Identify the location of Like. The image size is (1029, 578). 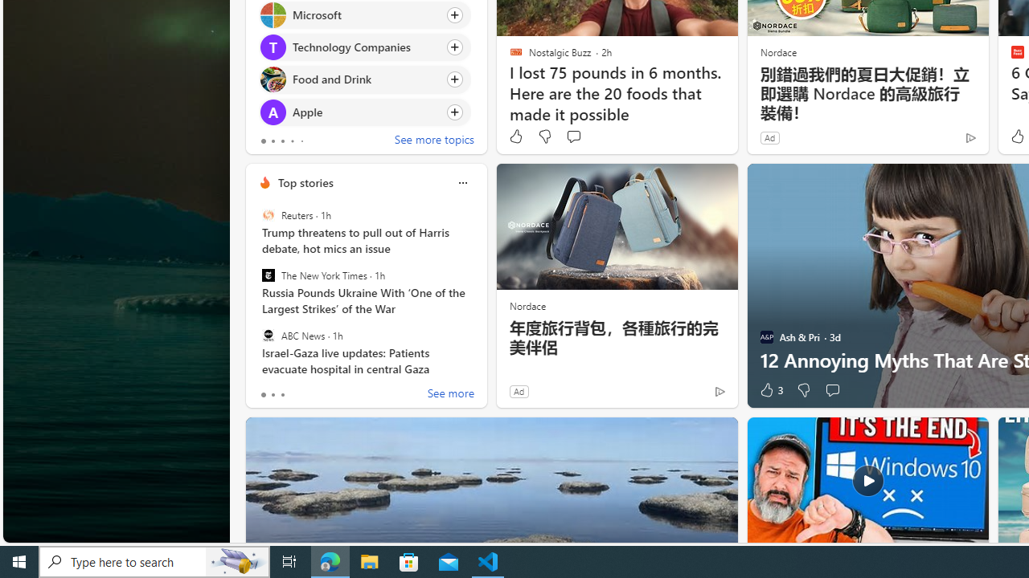
(516, 136).